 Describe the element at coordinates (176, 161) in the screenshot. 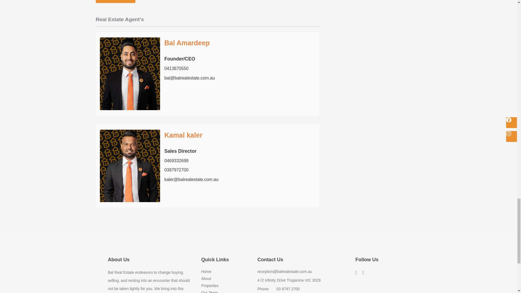

I see `0469332699` at that location.